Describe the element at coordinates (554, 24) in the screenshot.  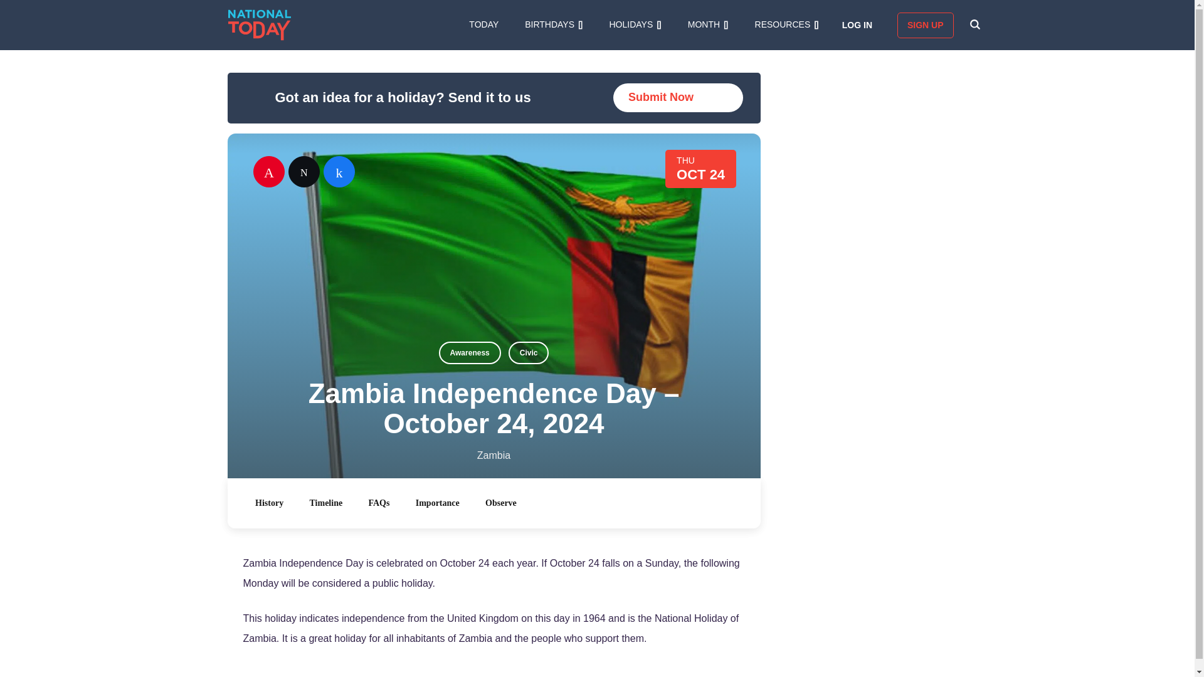
I see `BIRTHDAYS` at that location.